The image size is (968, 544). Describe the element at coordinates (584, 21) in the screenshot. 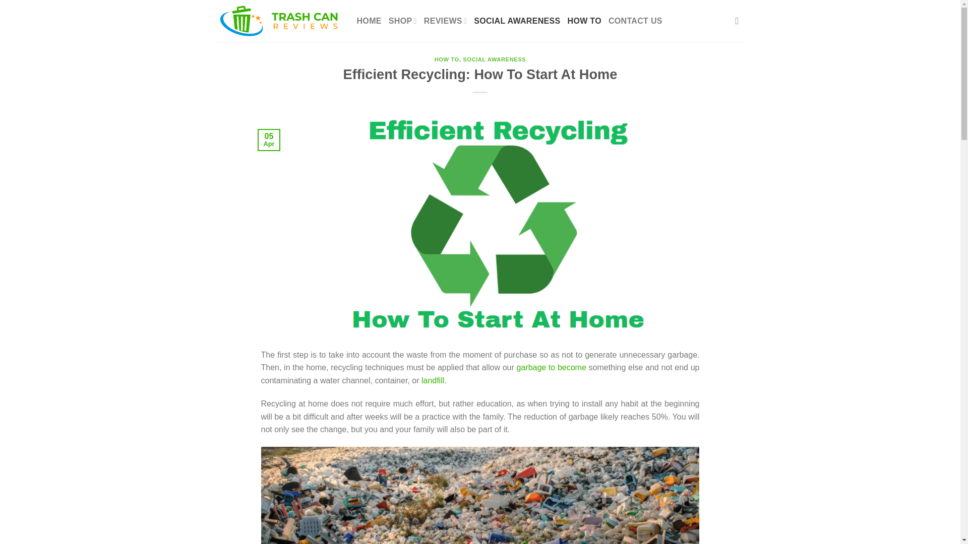

I see `HOW TO` at that location.